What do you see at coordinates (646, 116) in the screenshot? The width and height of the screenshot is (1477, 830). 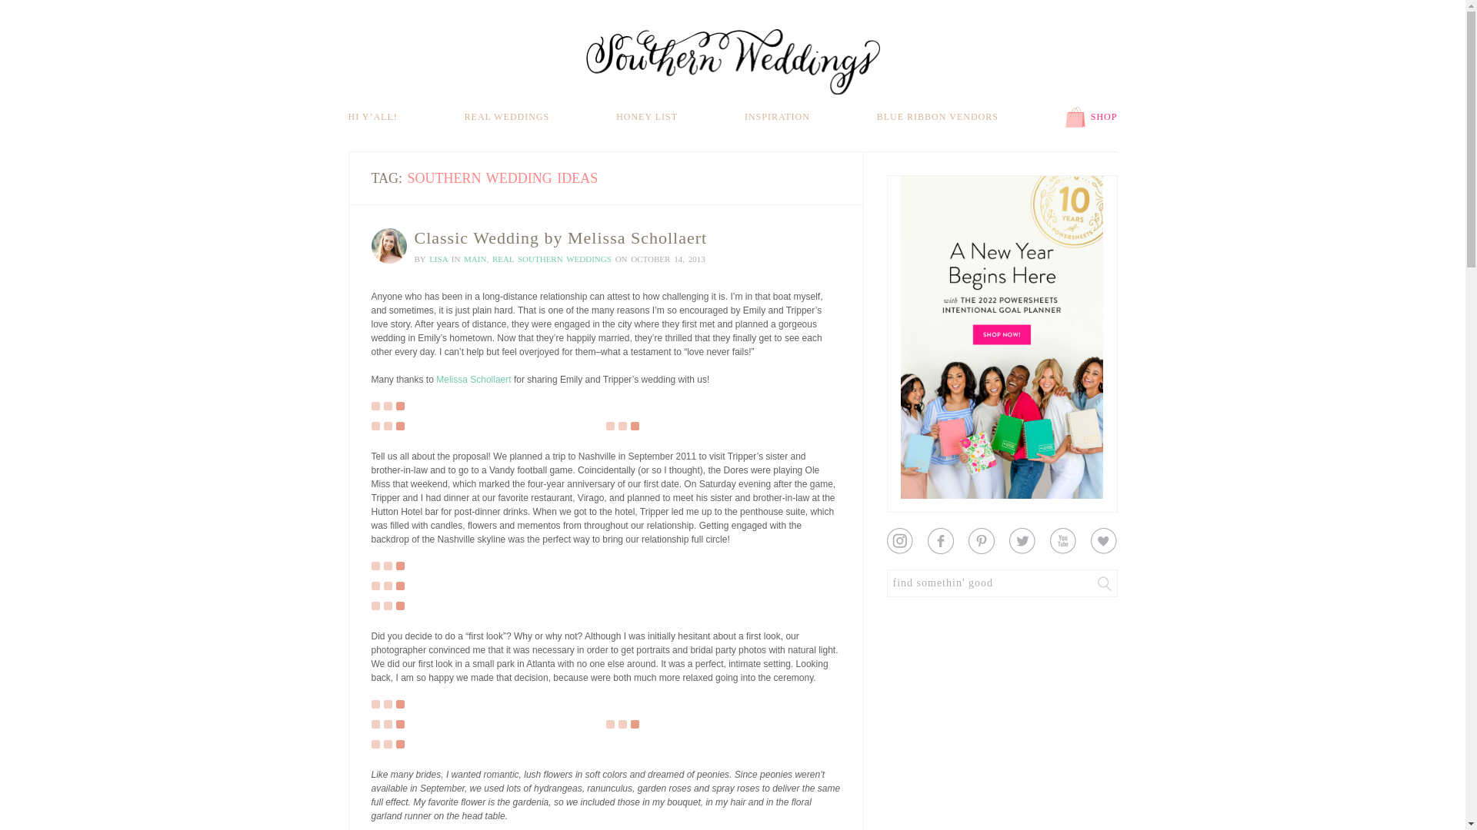 I see `HONEY LIST` at bounding box center [646, 116].